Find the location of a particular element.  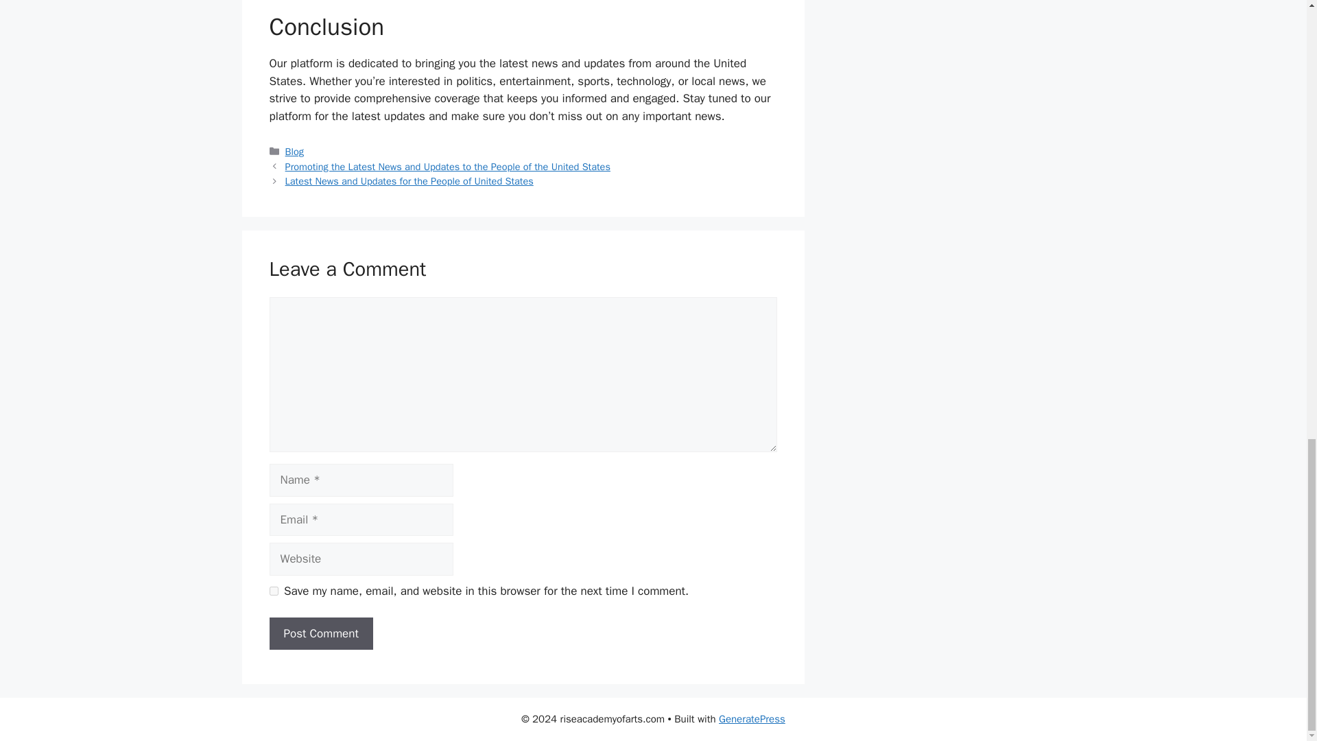

Latest News and Updates for the People of United States is located at coordinates (409, 181).